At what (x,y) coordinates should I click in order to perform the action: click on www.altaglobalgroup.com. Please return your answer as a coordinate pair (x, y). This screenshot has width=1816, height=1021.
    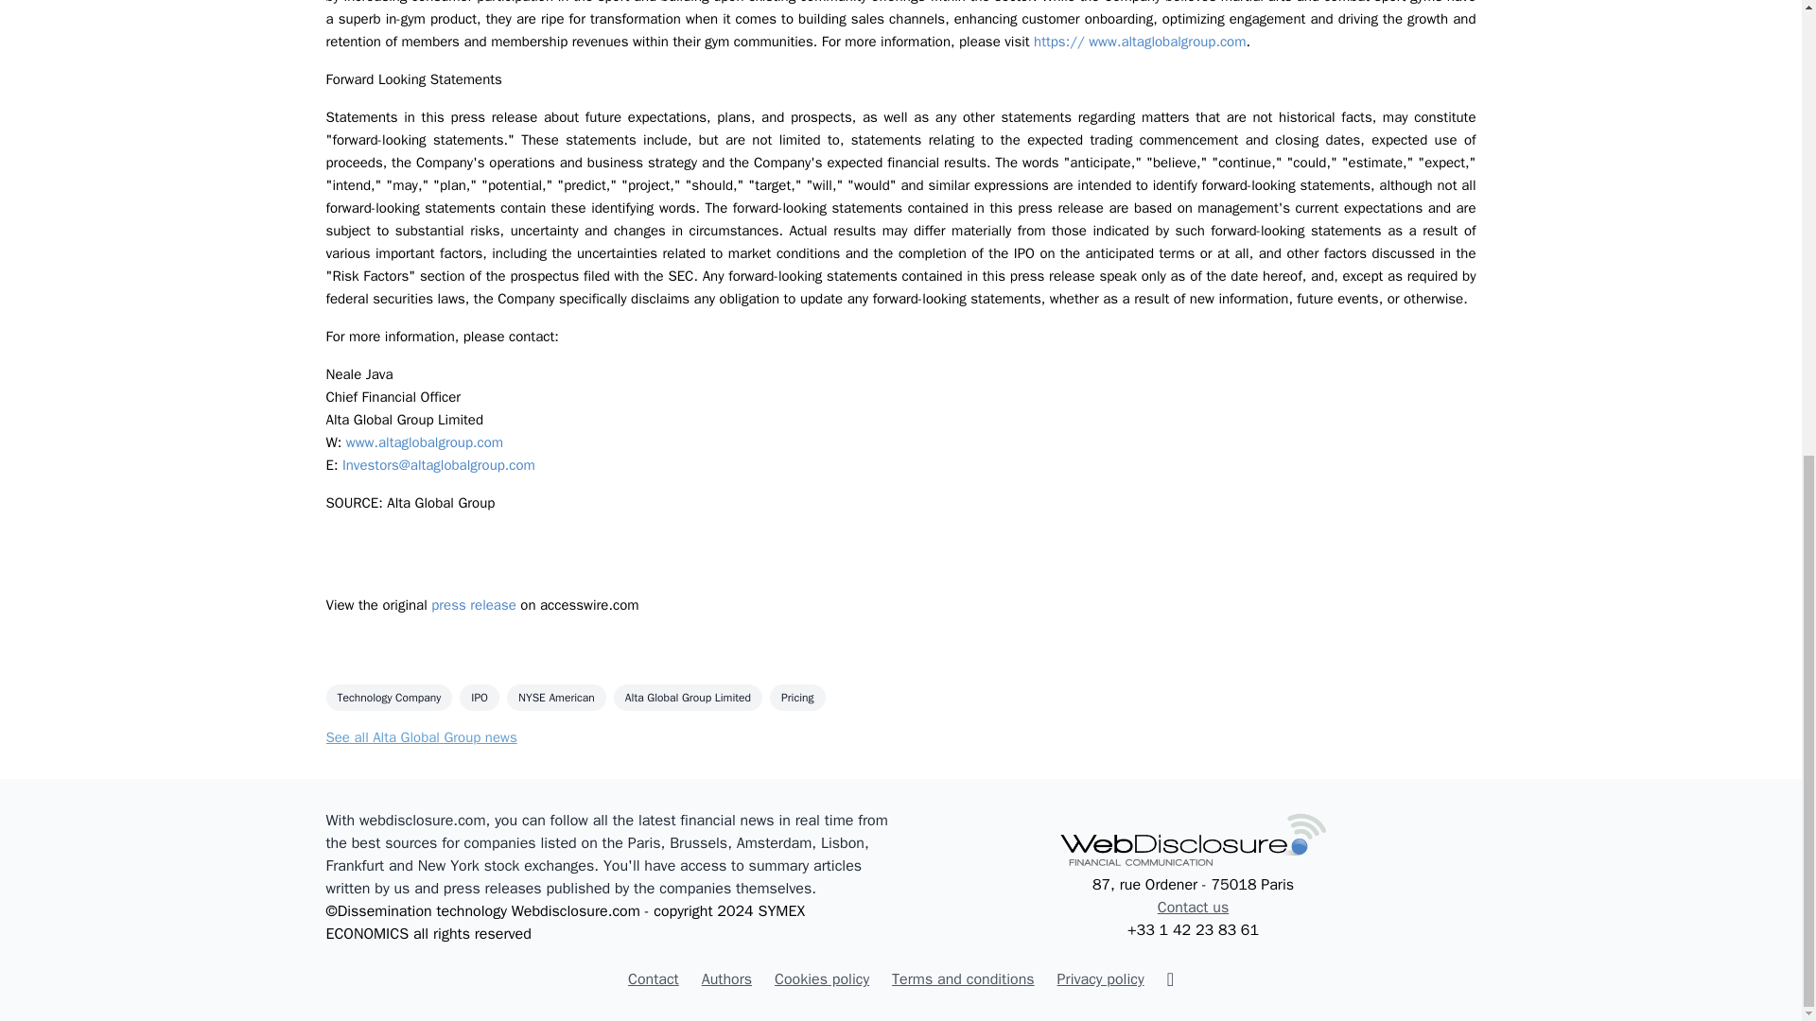
    Looking at the image, I should click on (424, 442).